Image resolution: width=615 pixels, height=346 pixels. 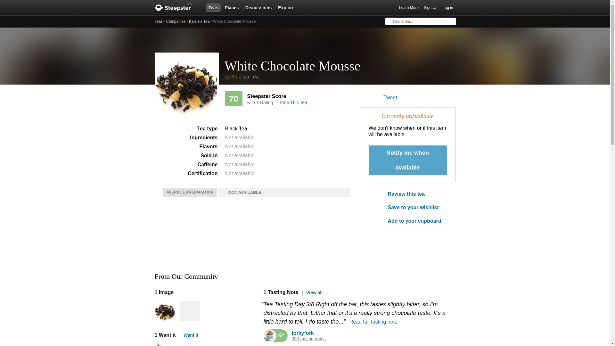 What do you see at coordinates (309, 338) in the screenshot?
I see `200 tasting notes` at bounding box center [309, 338].